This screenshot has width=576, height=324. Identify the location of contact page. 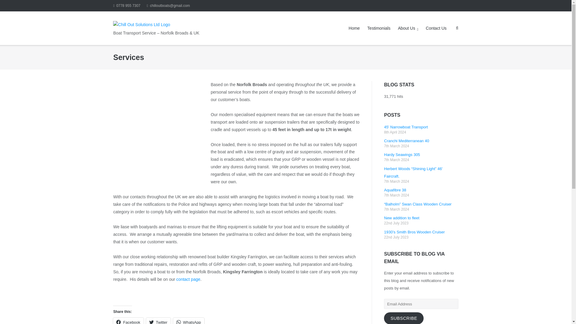
(188, 279).